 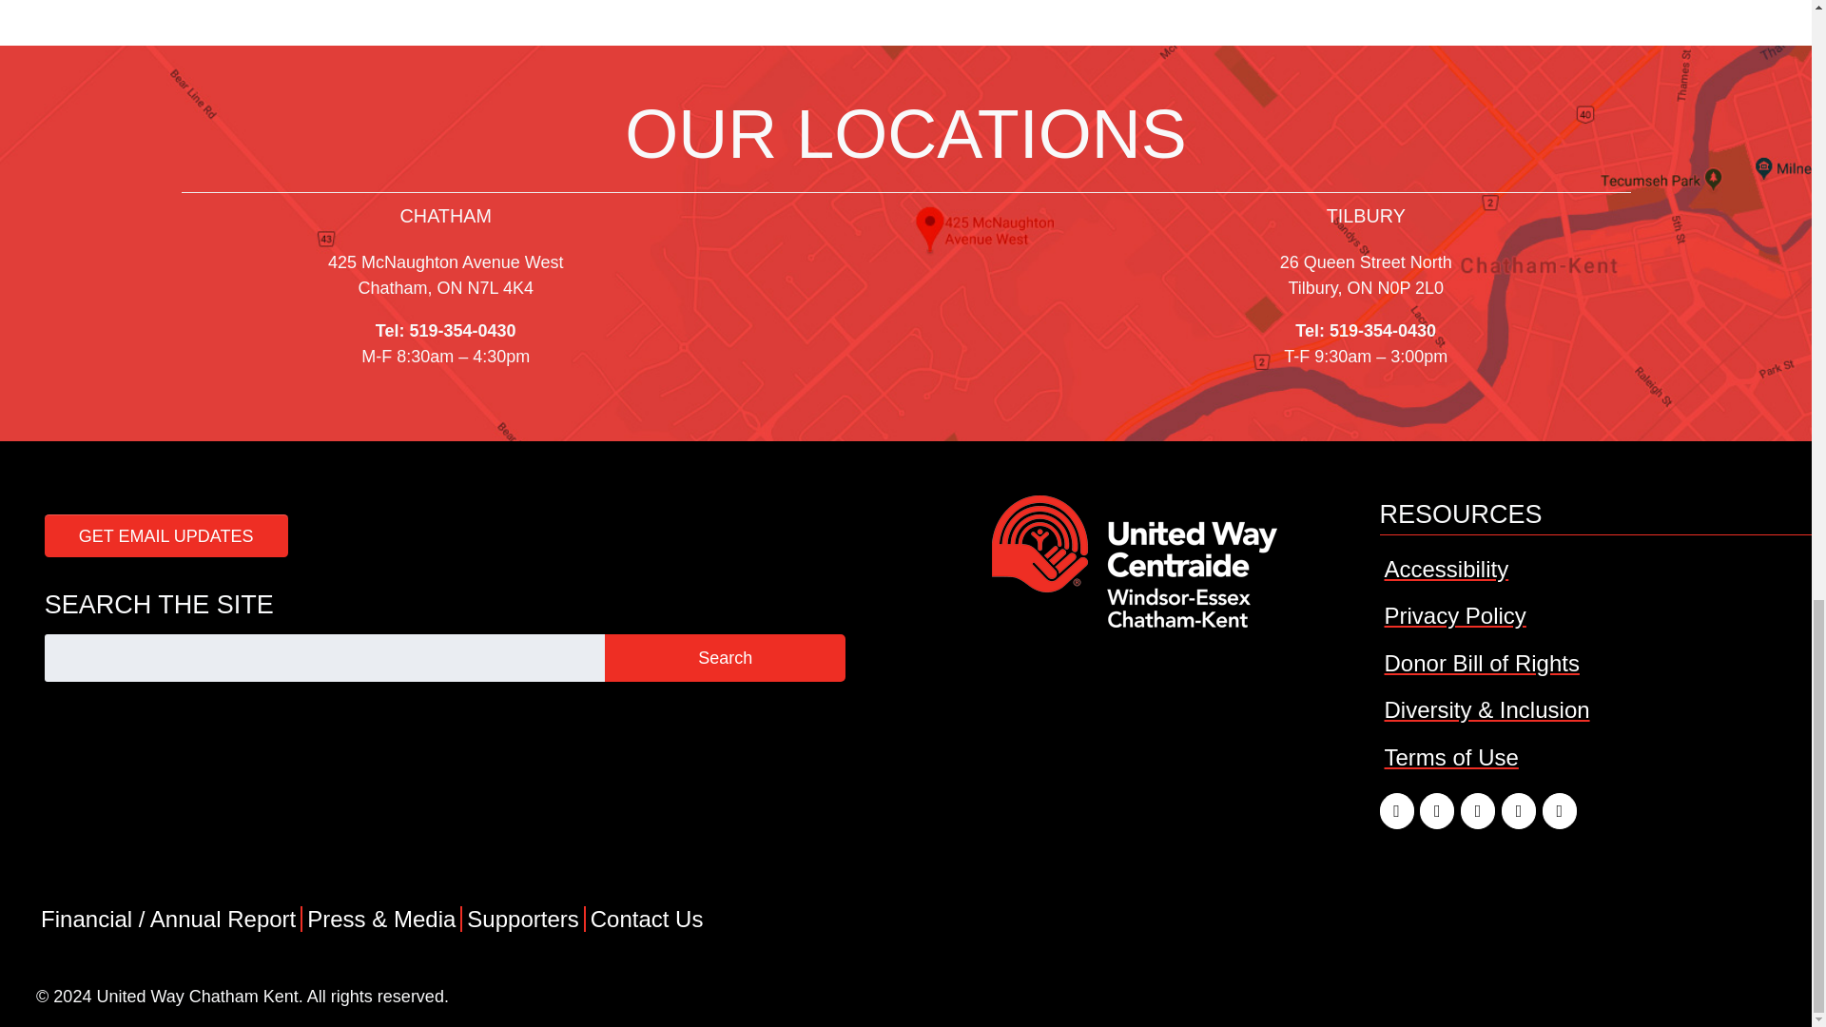 What do you see at coordinates (1478, 810) in the screenshot?
I see `United Way Chatham Kent on Instagram` at bounding box center [1478, 810].